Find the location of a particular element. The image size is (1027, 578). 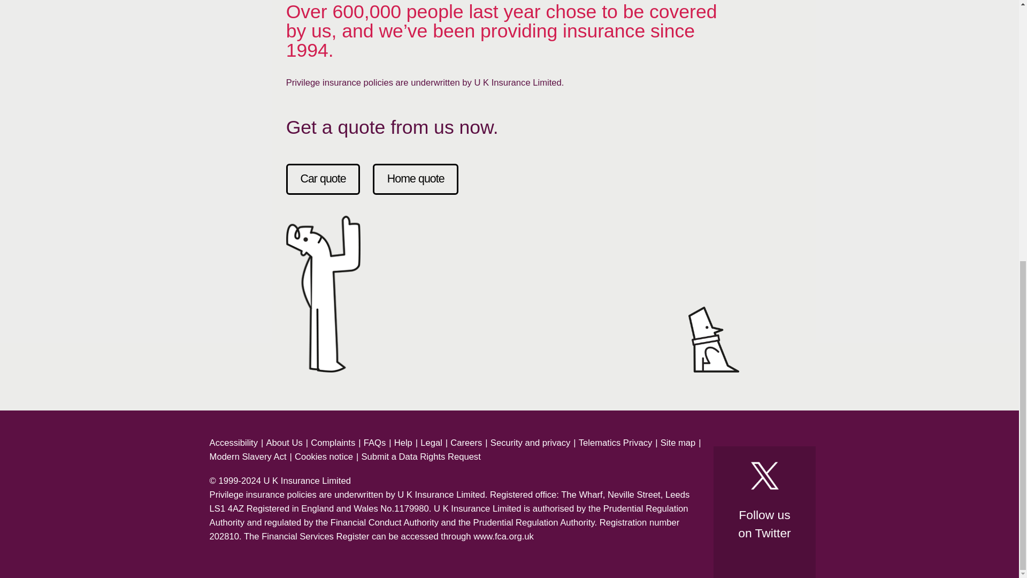

Accessibility is located at coordinates (233, 443).